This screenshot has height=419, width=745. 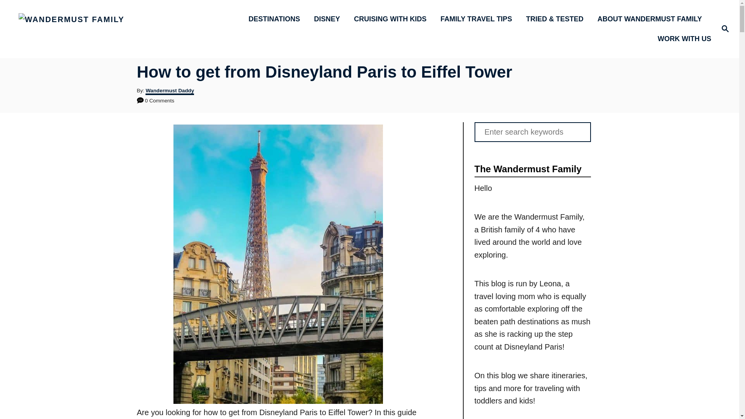 What do you see at coordinates (277, 19) in the screenshot?
I see `DESTINATIONS` at bounding box center [277, 19].